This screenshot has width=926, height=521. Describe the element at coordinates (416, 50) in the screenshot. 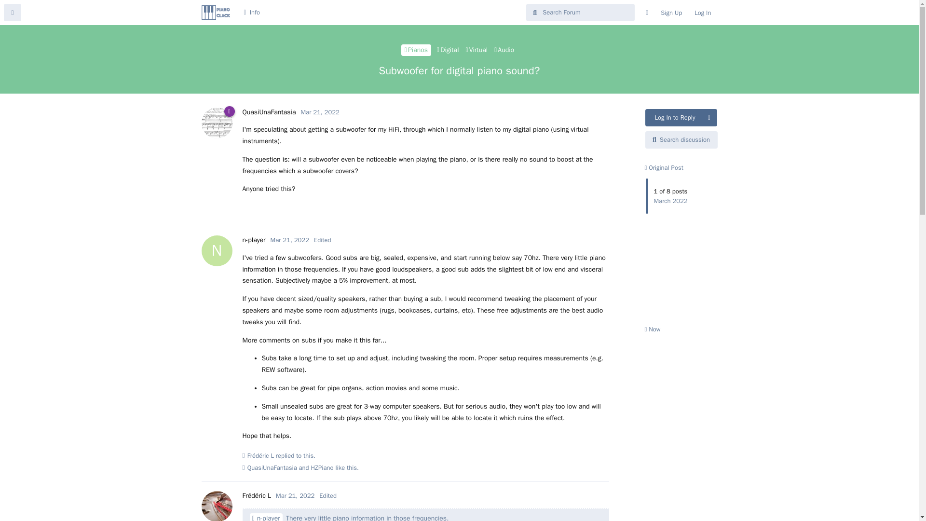

I see `It's all about pianos` at that location.